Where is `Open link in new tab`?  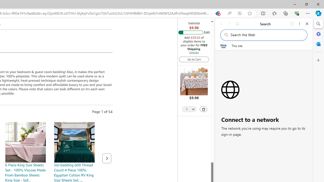
Open link in new tab is located at coordinates (292, 24).